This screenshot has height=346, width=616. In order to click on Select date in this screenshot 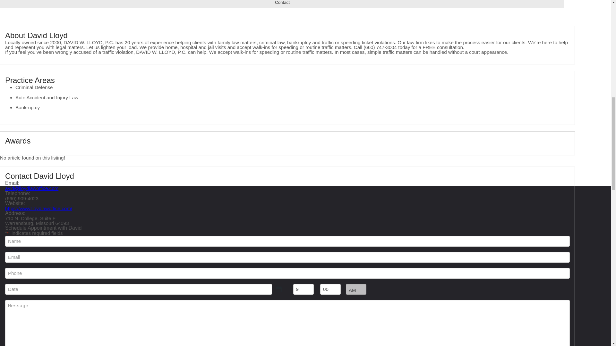, I will do `click(278, 289)`.